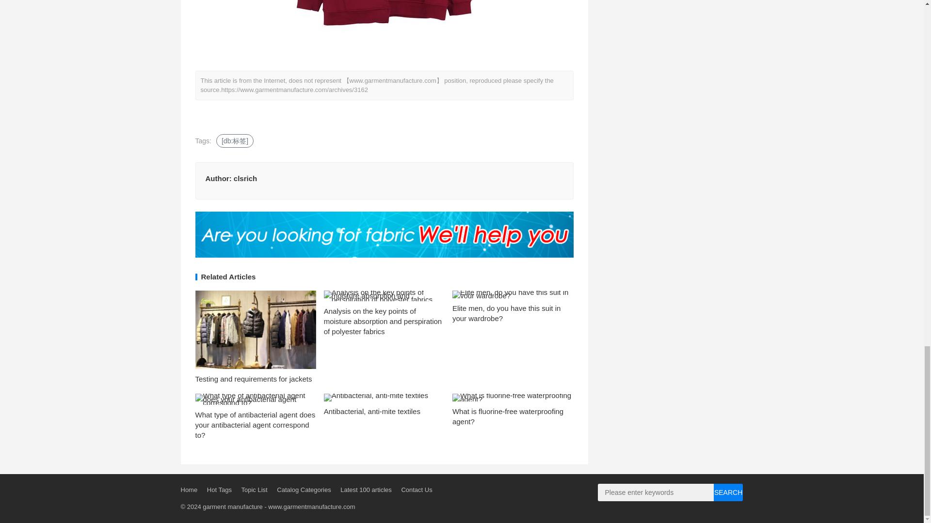 The height and width of the screenshot is (523, 931). Describe the element at coordinates (508, 416) in the screenshot. I see `What is fluorine-free waterproofing agent?` at that location.